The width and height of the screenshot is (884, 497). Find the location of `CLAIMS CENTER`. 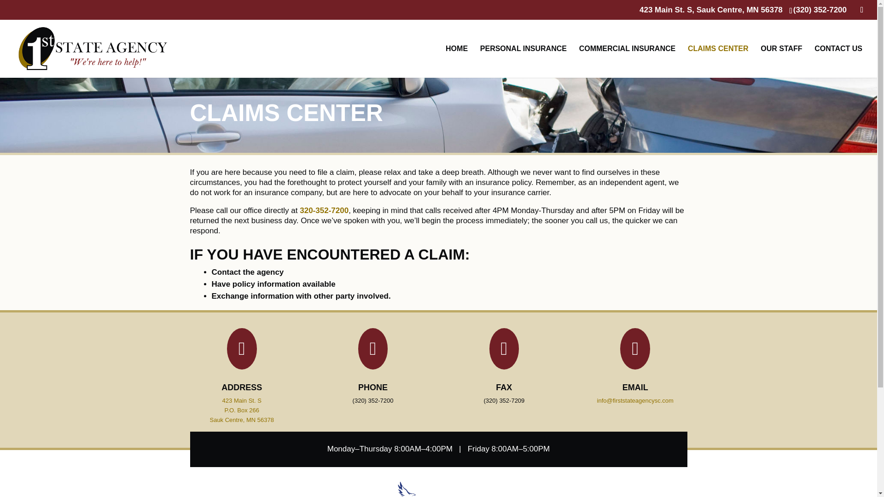

CLAIMS CENTER is located at coordinates (718, 61).